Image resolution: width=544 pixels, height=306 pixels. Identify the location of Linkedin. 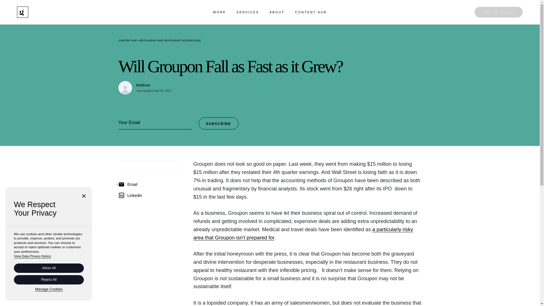
(130, 195).